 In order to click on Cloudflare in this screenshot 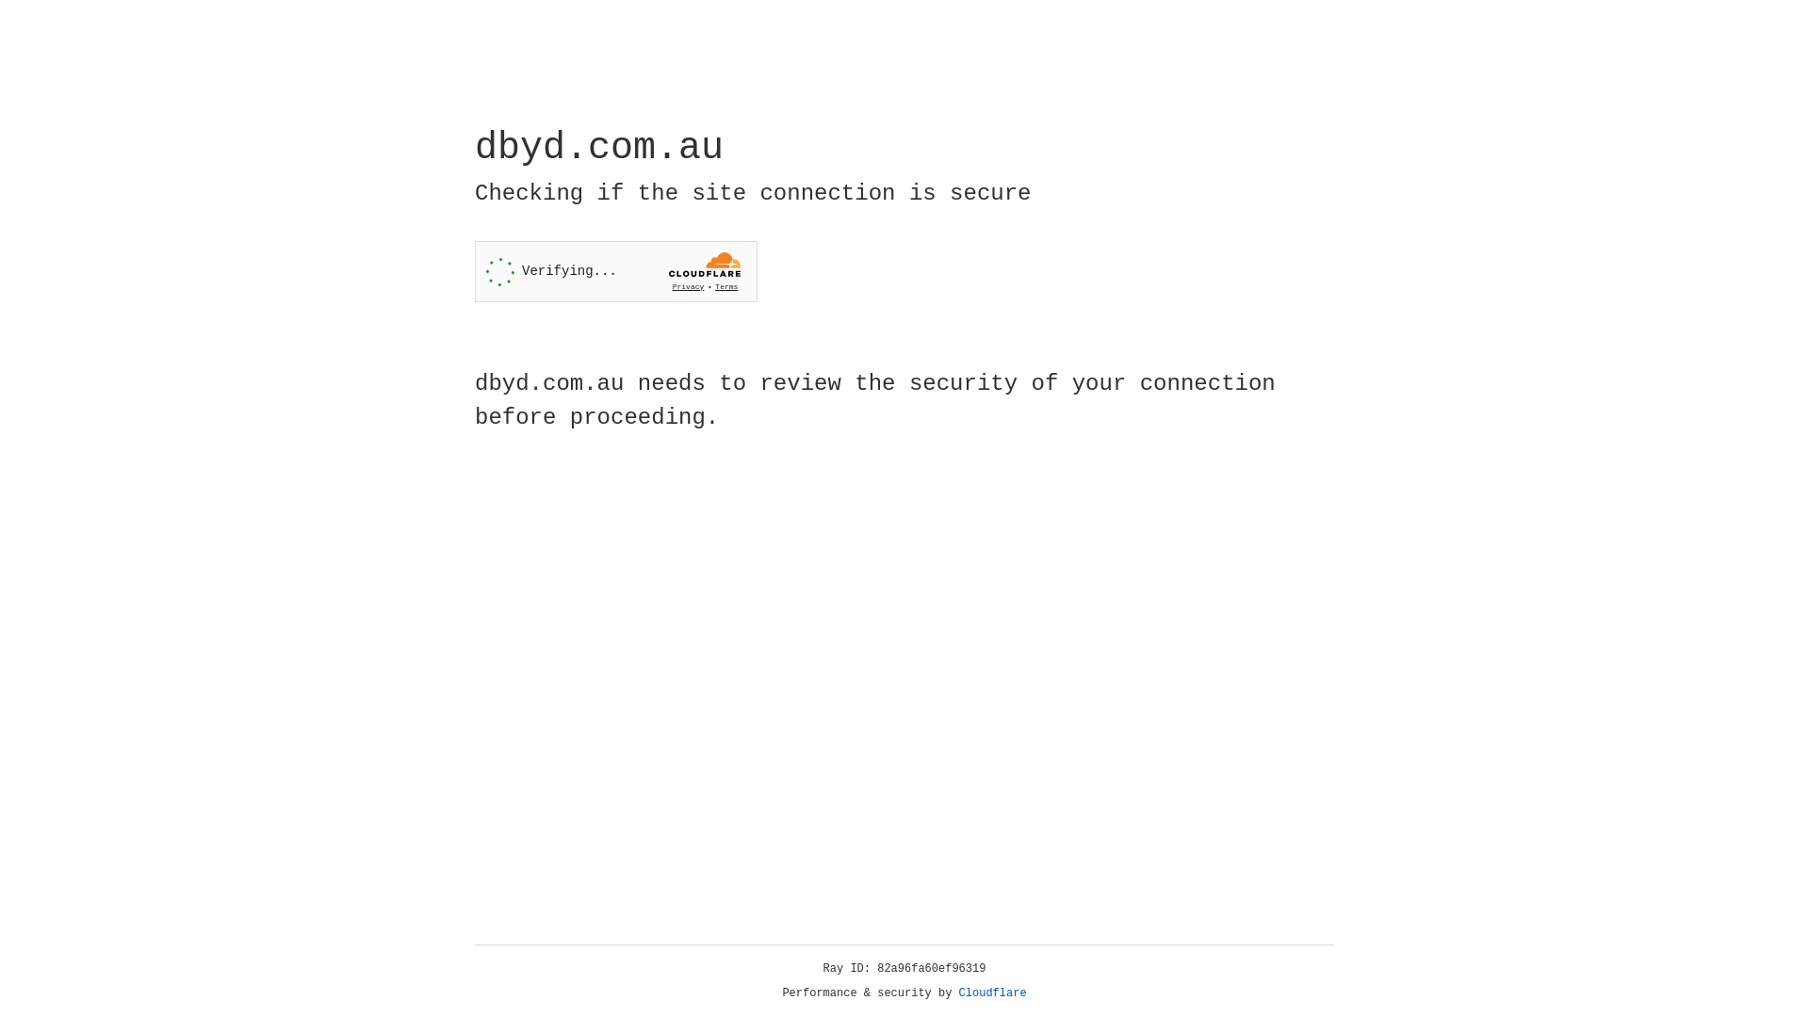, I will do `click(993, 993)`.